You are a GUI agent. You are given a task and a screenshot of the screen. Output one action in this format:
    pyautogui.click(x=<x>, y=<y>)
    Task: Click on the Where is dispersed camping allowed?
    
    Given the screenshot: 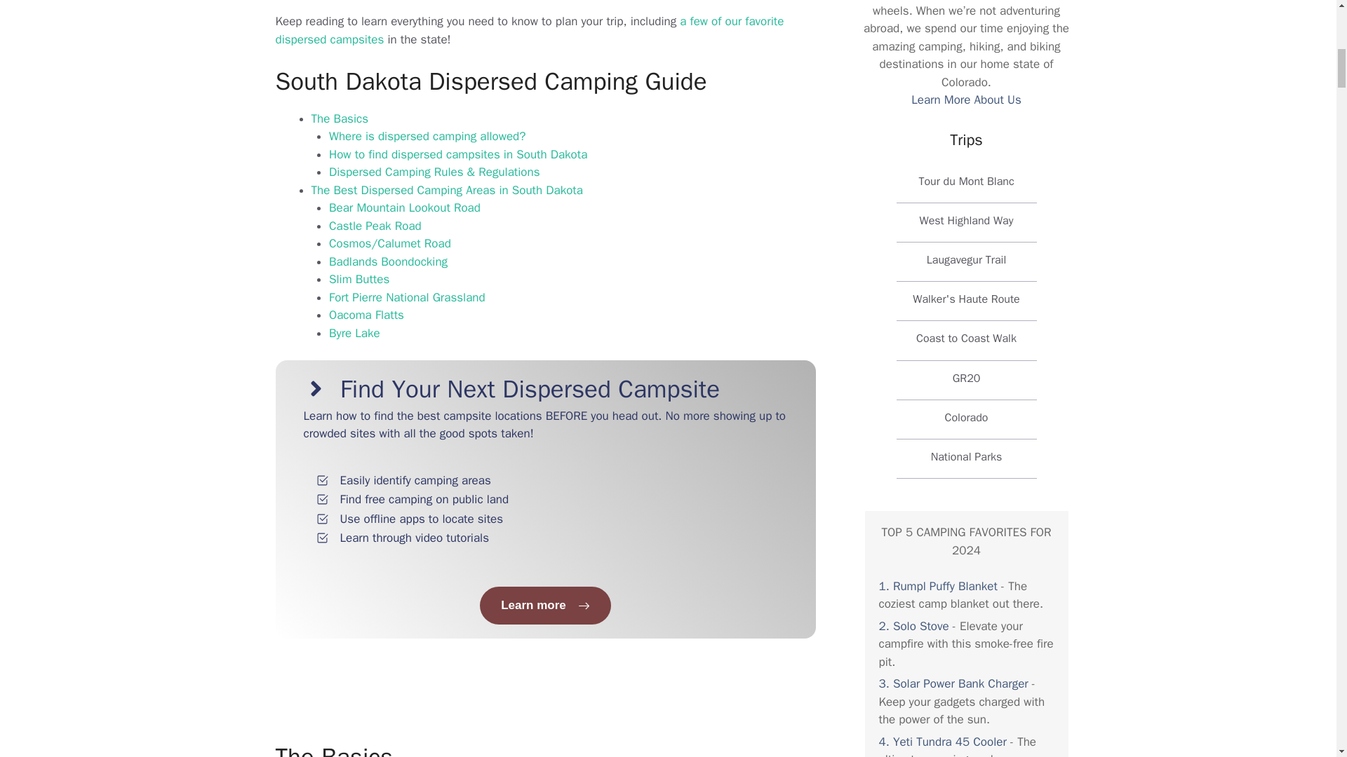 What is the action you would take?
    pyautogui.click(x=427, y=136)
    